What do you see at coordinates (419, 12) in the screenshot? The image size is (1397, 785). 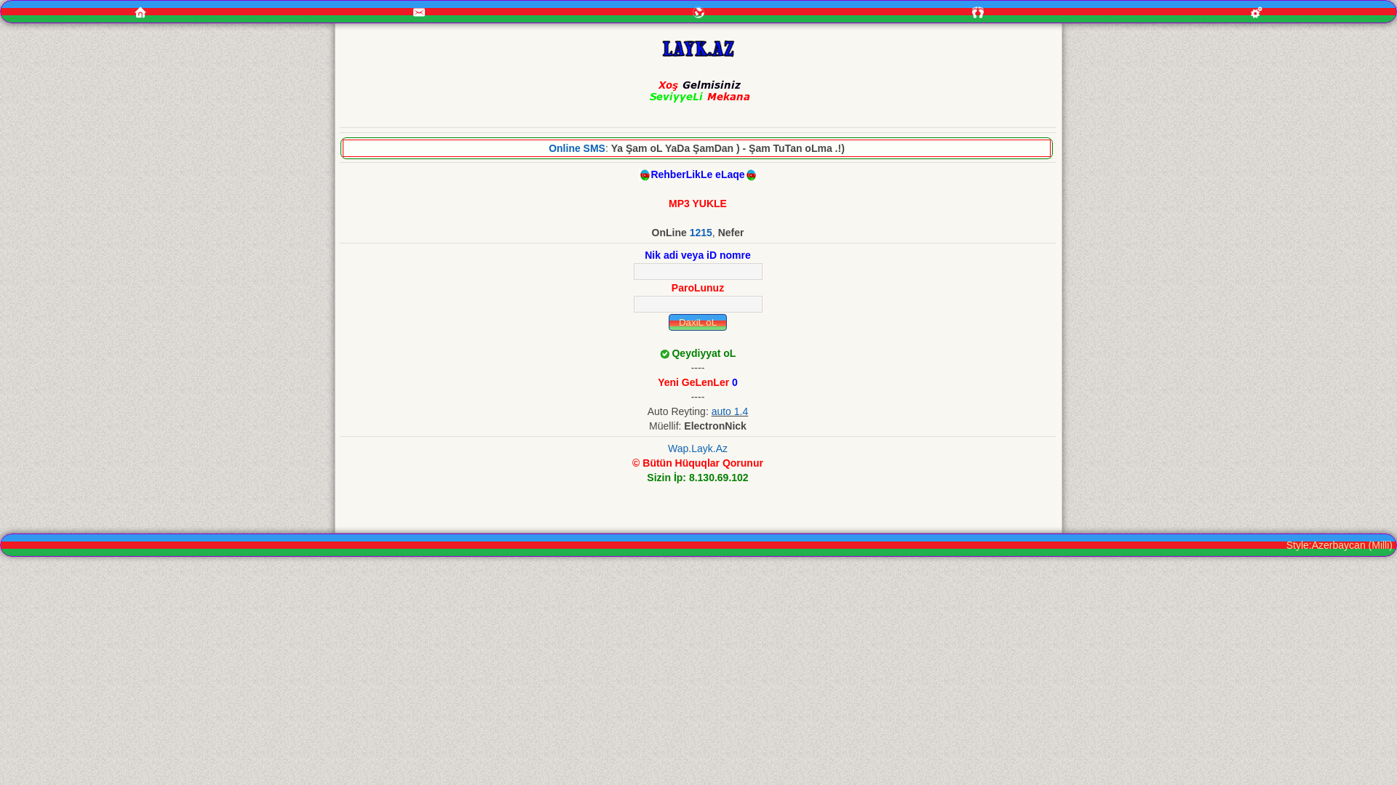 I see `Mesajlar` at bounding box center [419, 12].